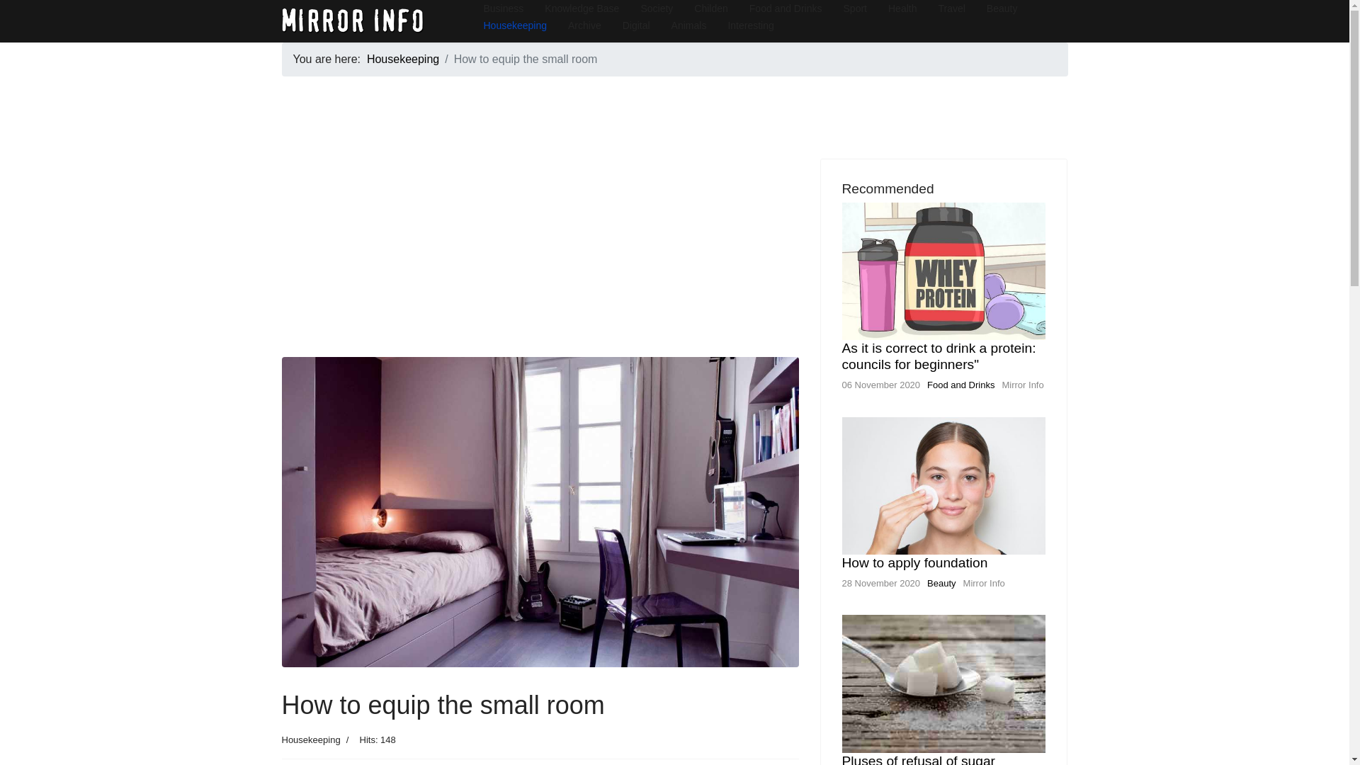 Image resolution: width=1360 pixels, height=765 pixels. I want to click on How to apply foundation, so click(914, 562).